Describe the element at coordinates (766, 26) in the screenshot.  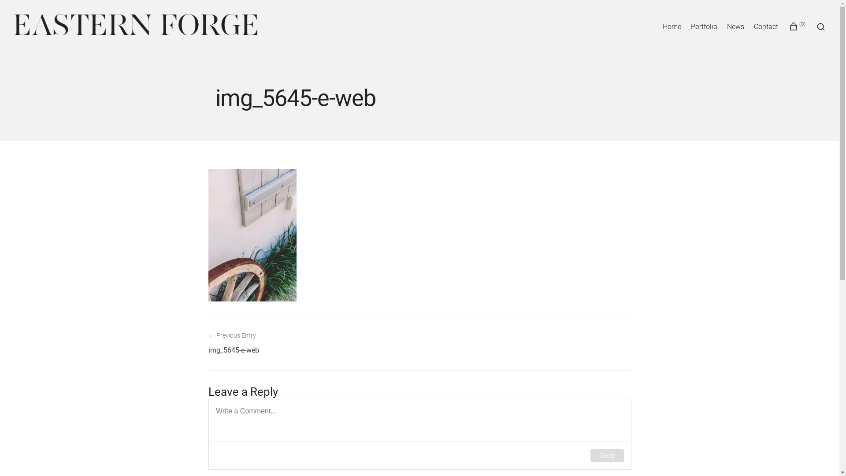
I see `Contact` at that location.